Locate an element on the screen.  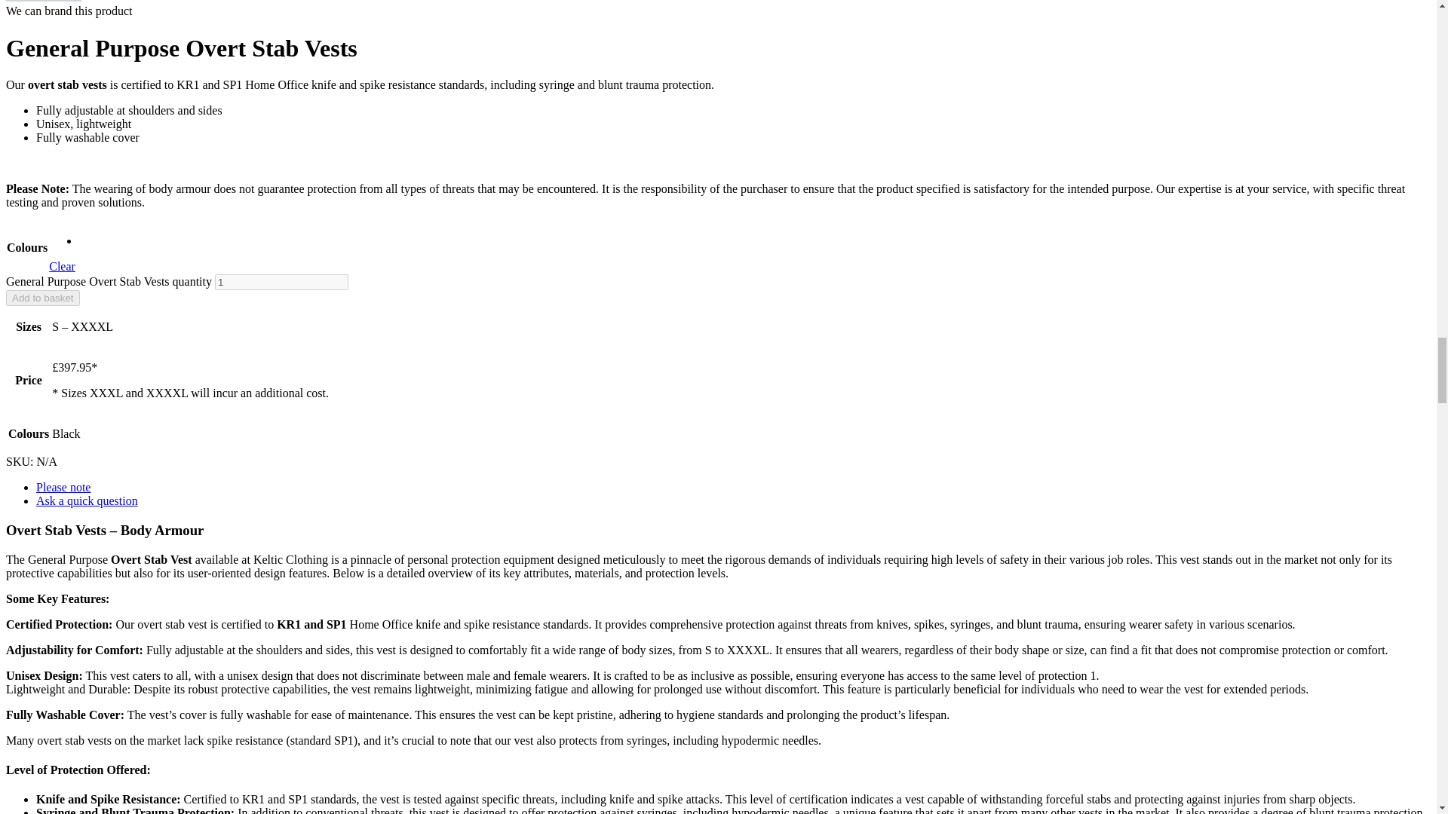
Black is located at coordinates (81, 241).